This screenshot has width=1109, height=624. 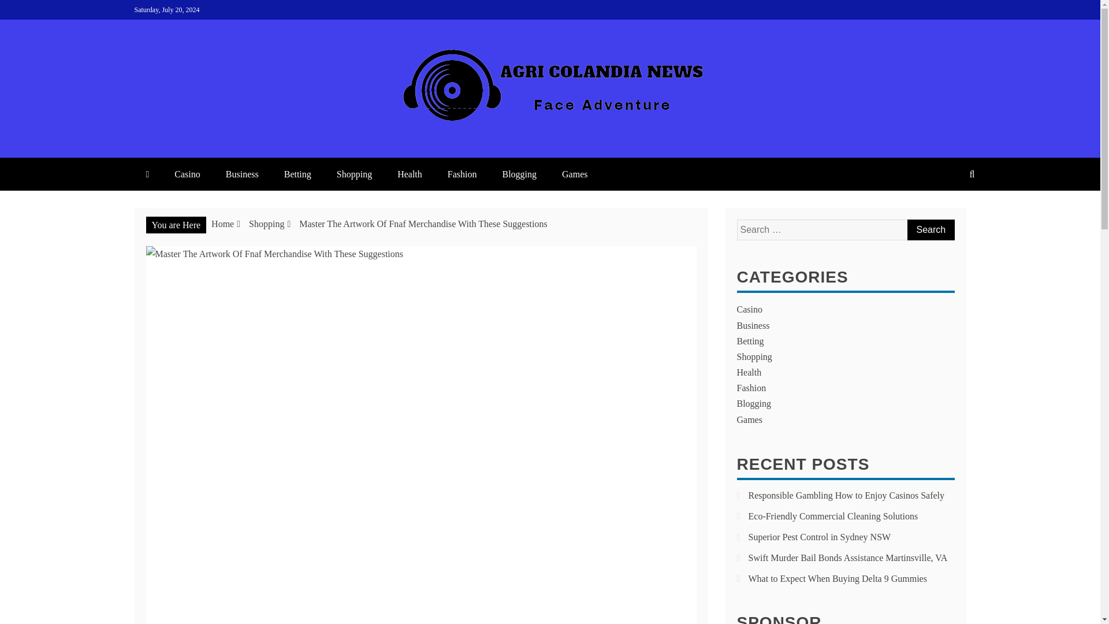 What do you see at coordinates (297, 174) in the screenshot?
I see `Betting` at bounding box center [297, 174].